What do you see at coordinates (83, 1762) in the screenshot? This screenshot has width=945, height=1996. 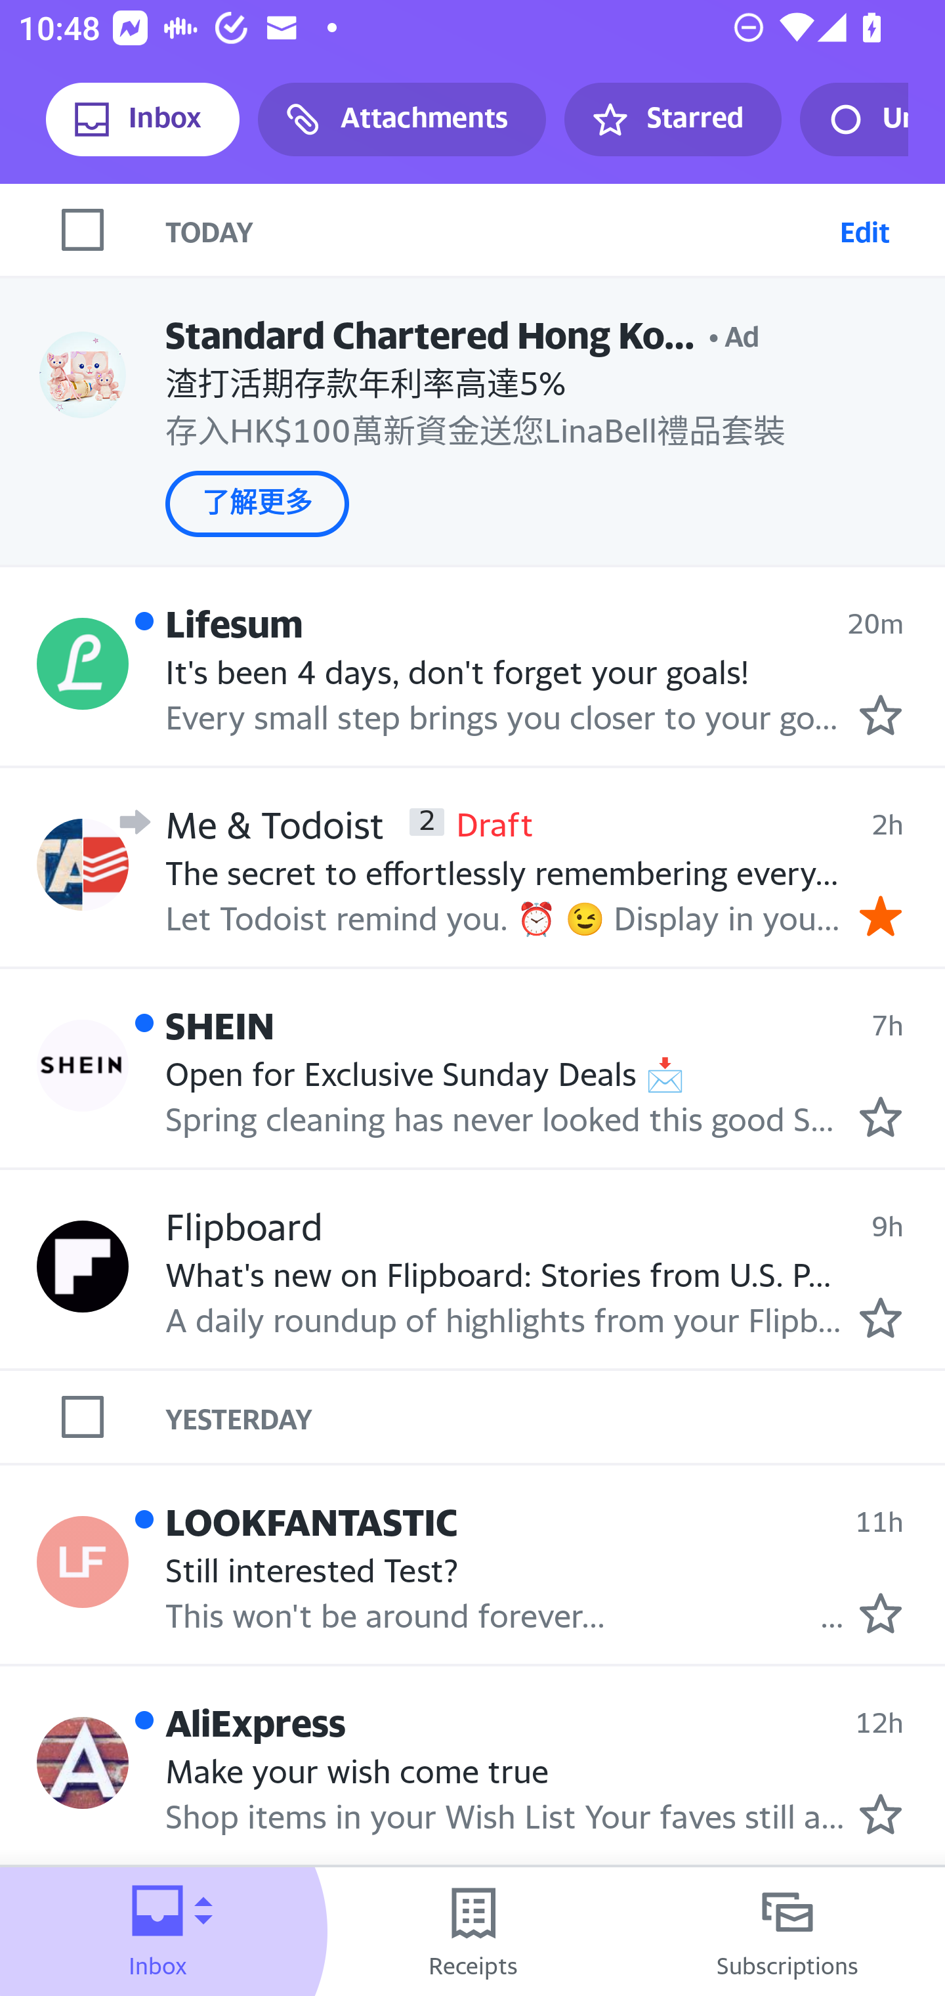 I see `Profile
AliExpress` at bounding box center [83, 1762].